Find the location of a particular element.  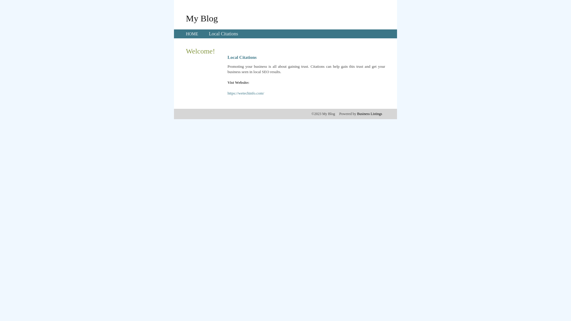

My Blog is located at coordinates (202, 18).